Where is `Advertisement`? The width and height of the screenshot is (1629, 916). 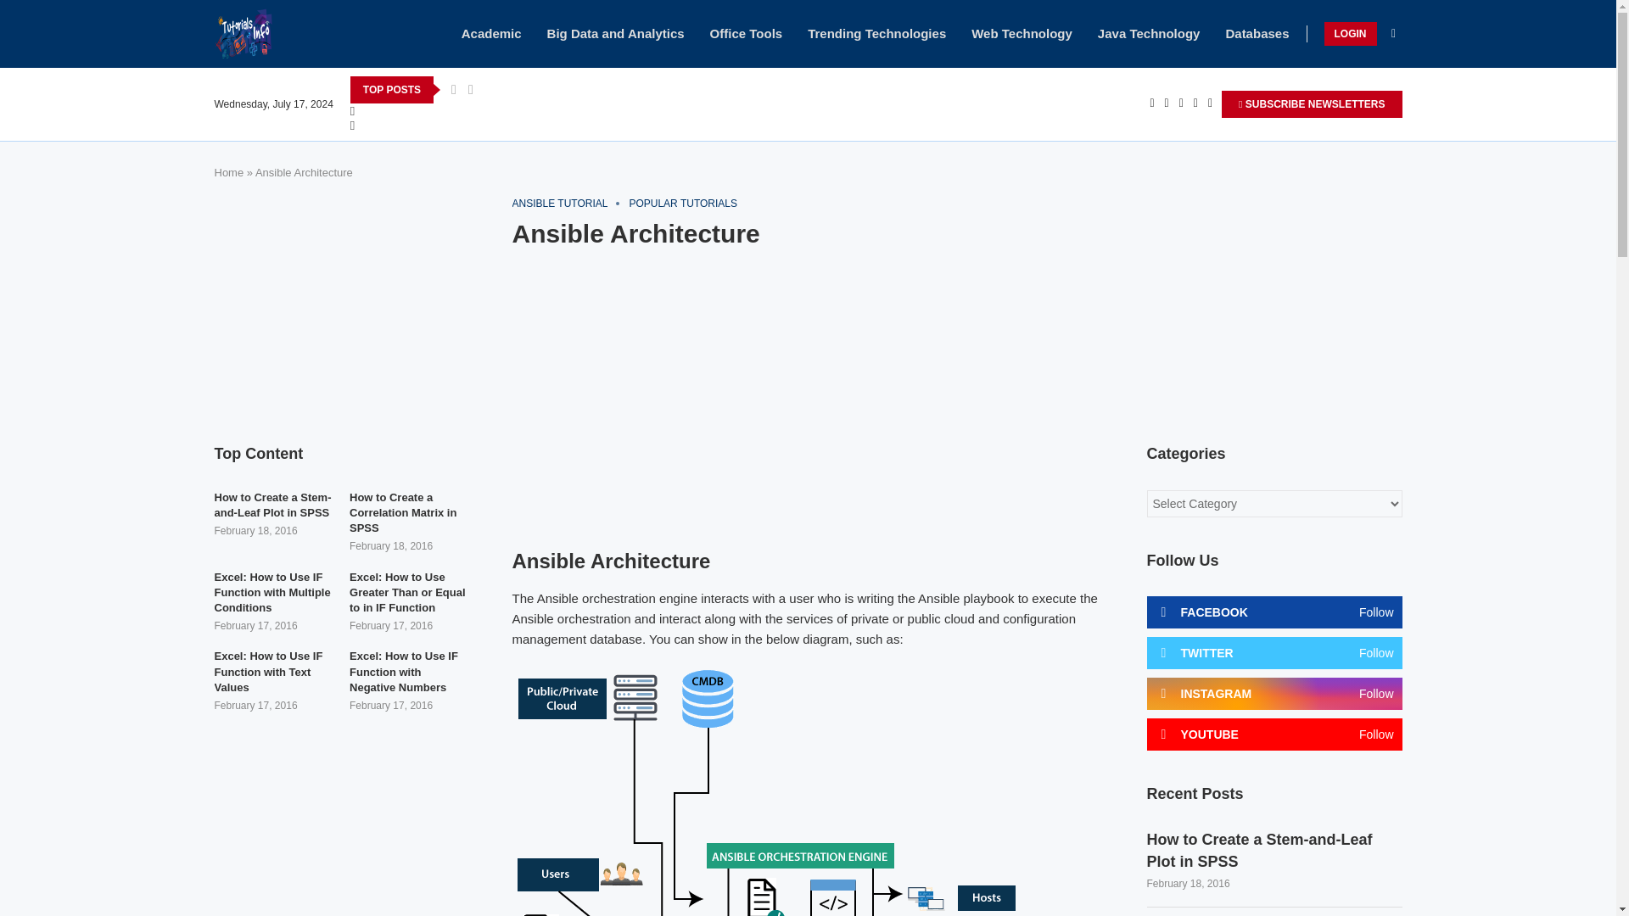
Advertisement is located at coordinates (808, 388).